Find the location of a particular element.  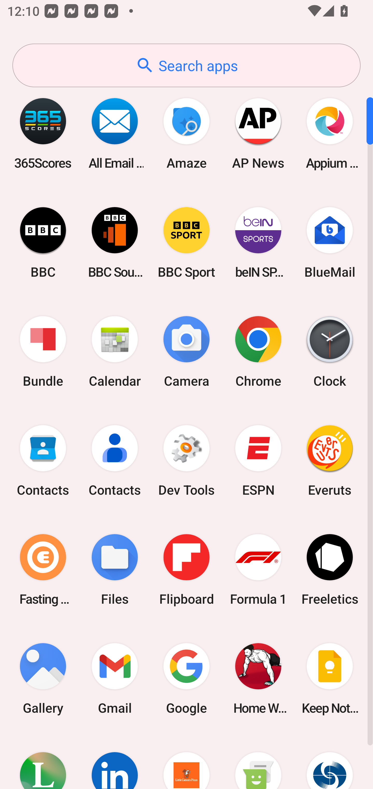

Everuts is located at coordinates (330, 461).